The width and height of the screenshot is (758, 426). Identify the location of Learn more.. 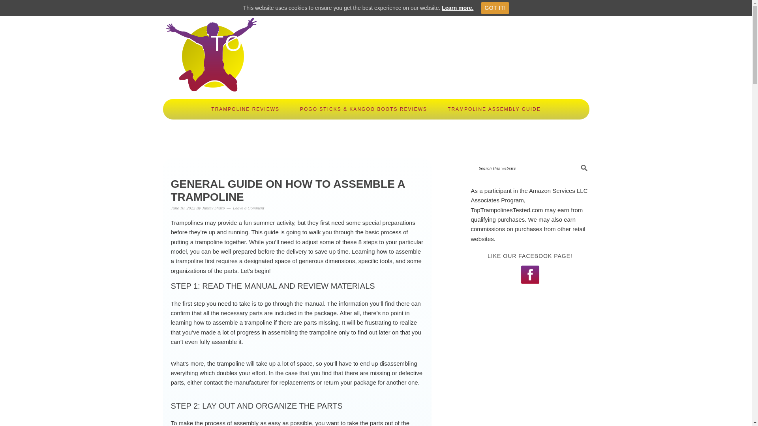
(457, 8).